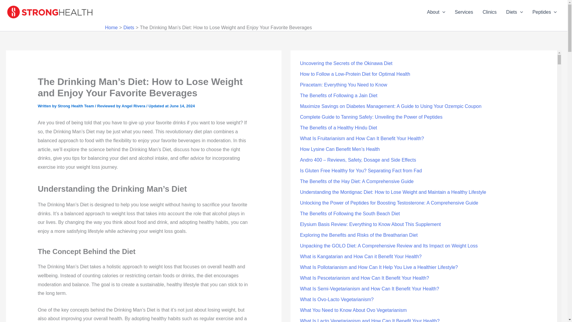 This screenshot has height=322, width=572. Describe the element at coordinates (545, 12) in the screenshot. I see `Peptides` at that location.